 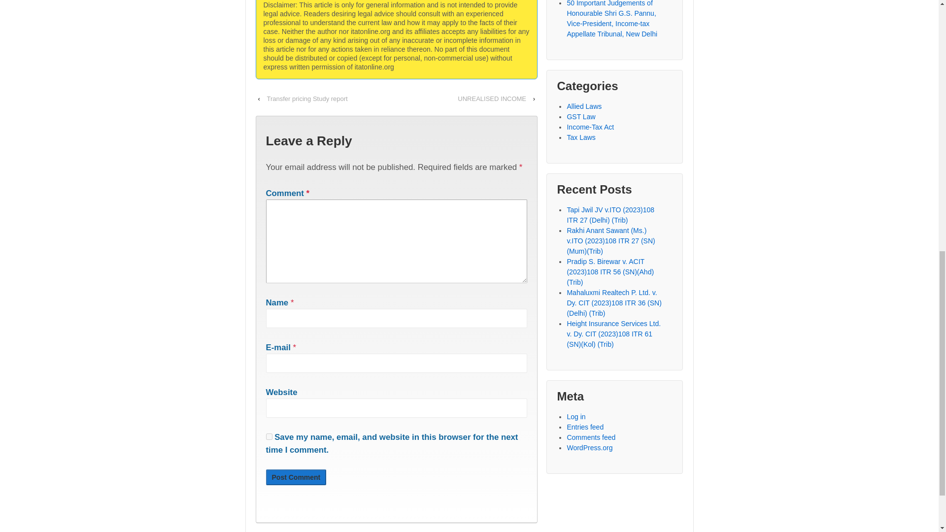 I want to click on Entries feed, so click(x=585, y=427).